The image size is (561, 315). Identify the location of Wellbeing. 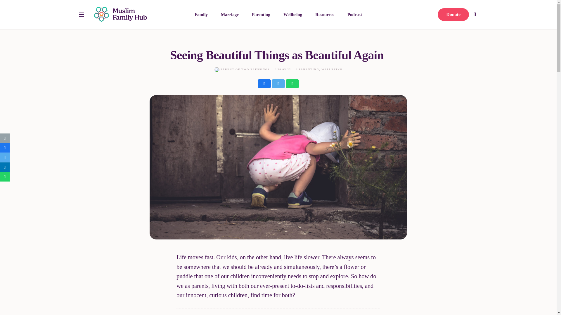
(292, 14).